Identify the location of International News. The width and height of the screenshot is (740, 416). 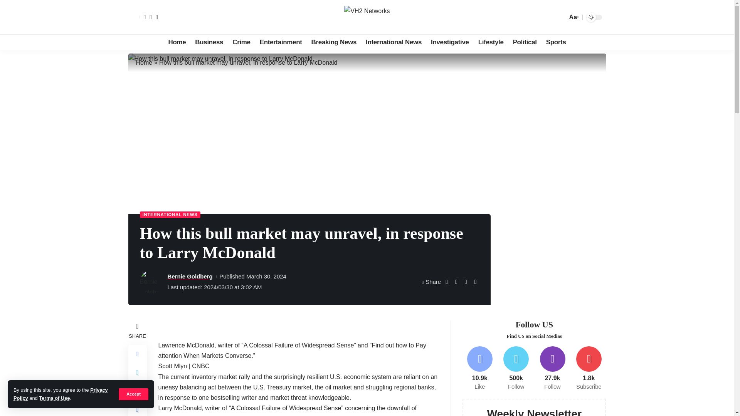
(393, 42).